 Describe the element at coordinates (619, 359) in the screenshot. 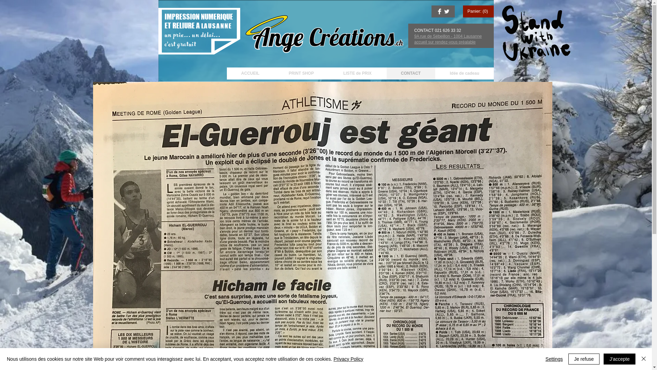

I see `J'accepte` at that location.